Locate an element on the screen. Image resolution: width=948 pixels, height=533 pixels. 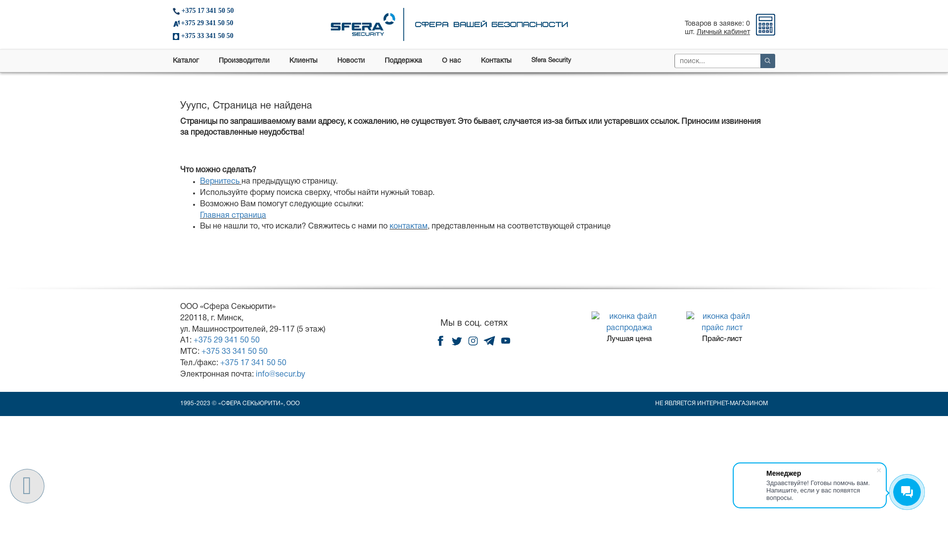
Sfera Security is located at coordinates (551, 61).